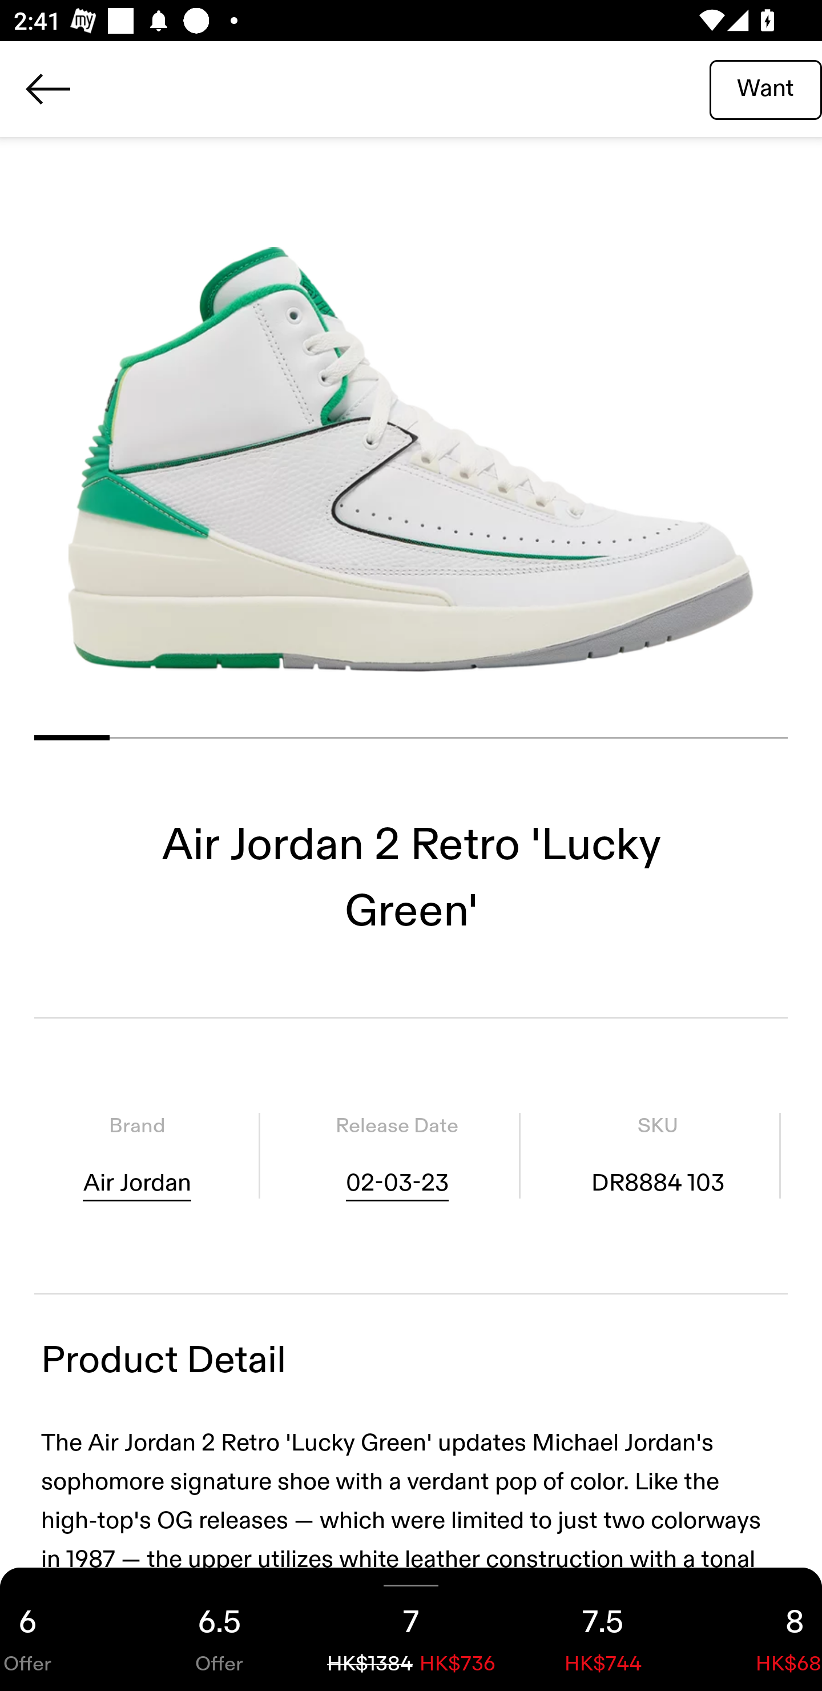  Describe the element at coordinates (62, 1629) in the screenshot. I see `6 Offer` at that location.